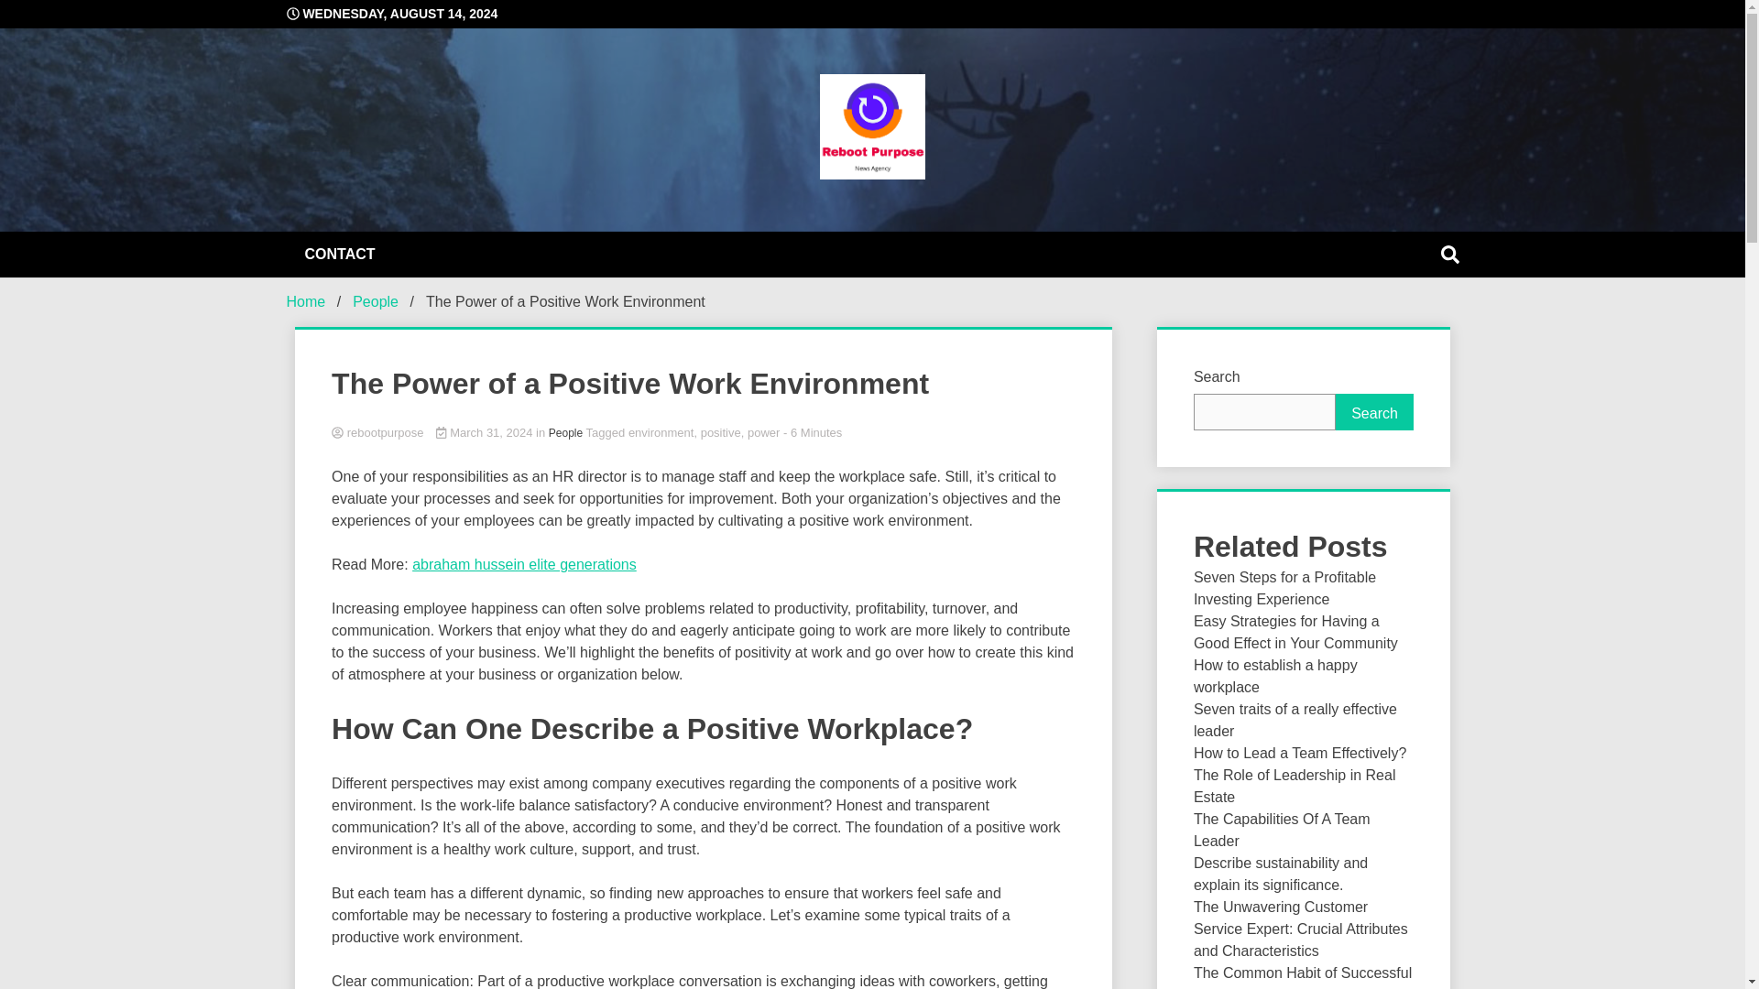 The width and height of the screenshot is (1759, 989). What do you see at coordinates (486, 432) in the screenshot?
I see `March 31, 2024` at bounding box center [486, 432].